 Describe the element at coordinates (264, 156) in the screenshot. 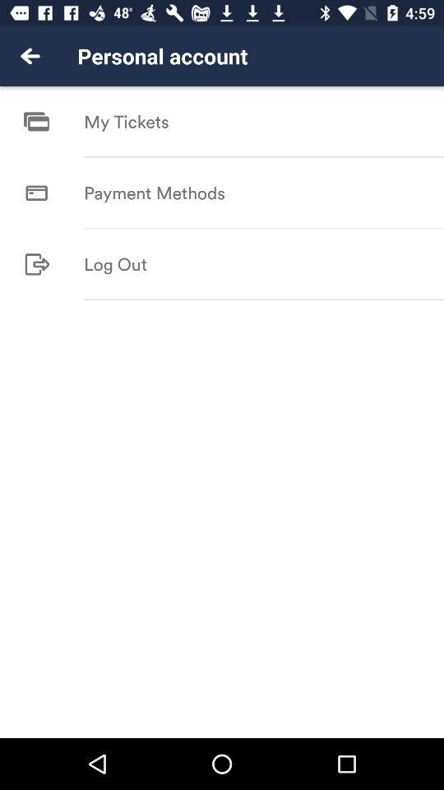

I see `launch the item below the my tickets` at that location.